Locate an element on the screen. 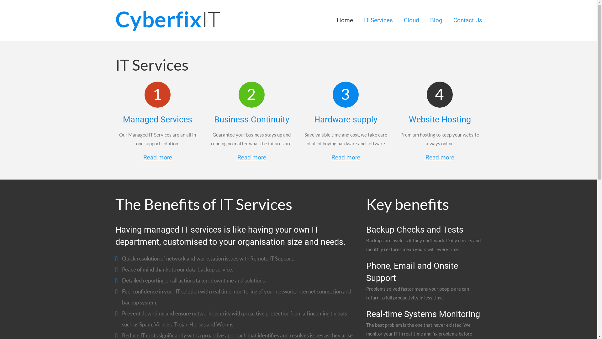  C y b e r f i x IT is located at coordinates (167, 19).